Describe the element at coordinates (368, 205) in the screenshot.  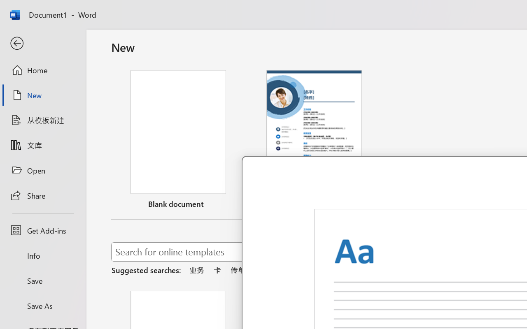
I see `Unpin from list` at that location.